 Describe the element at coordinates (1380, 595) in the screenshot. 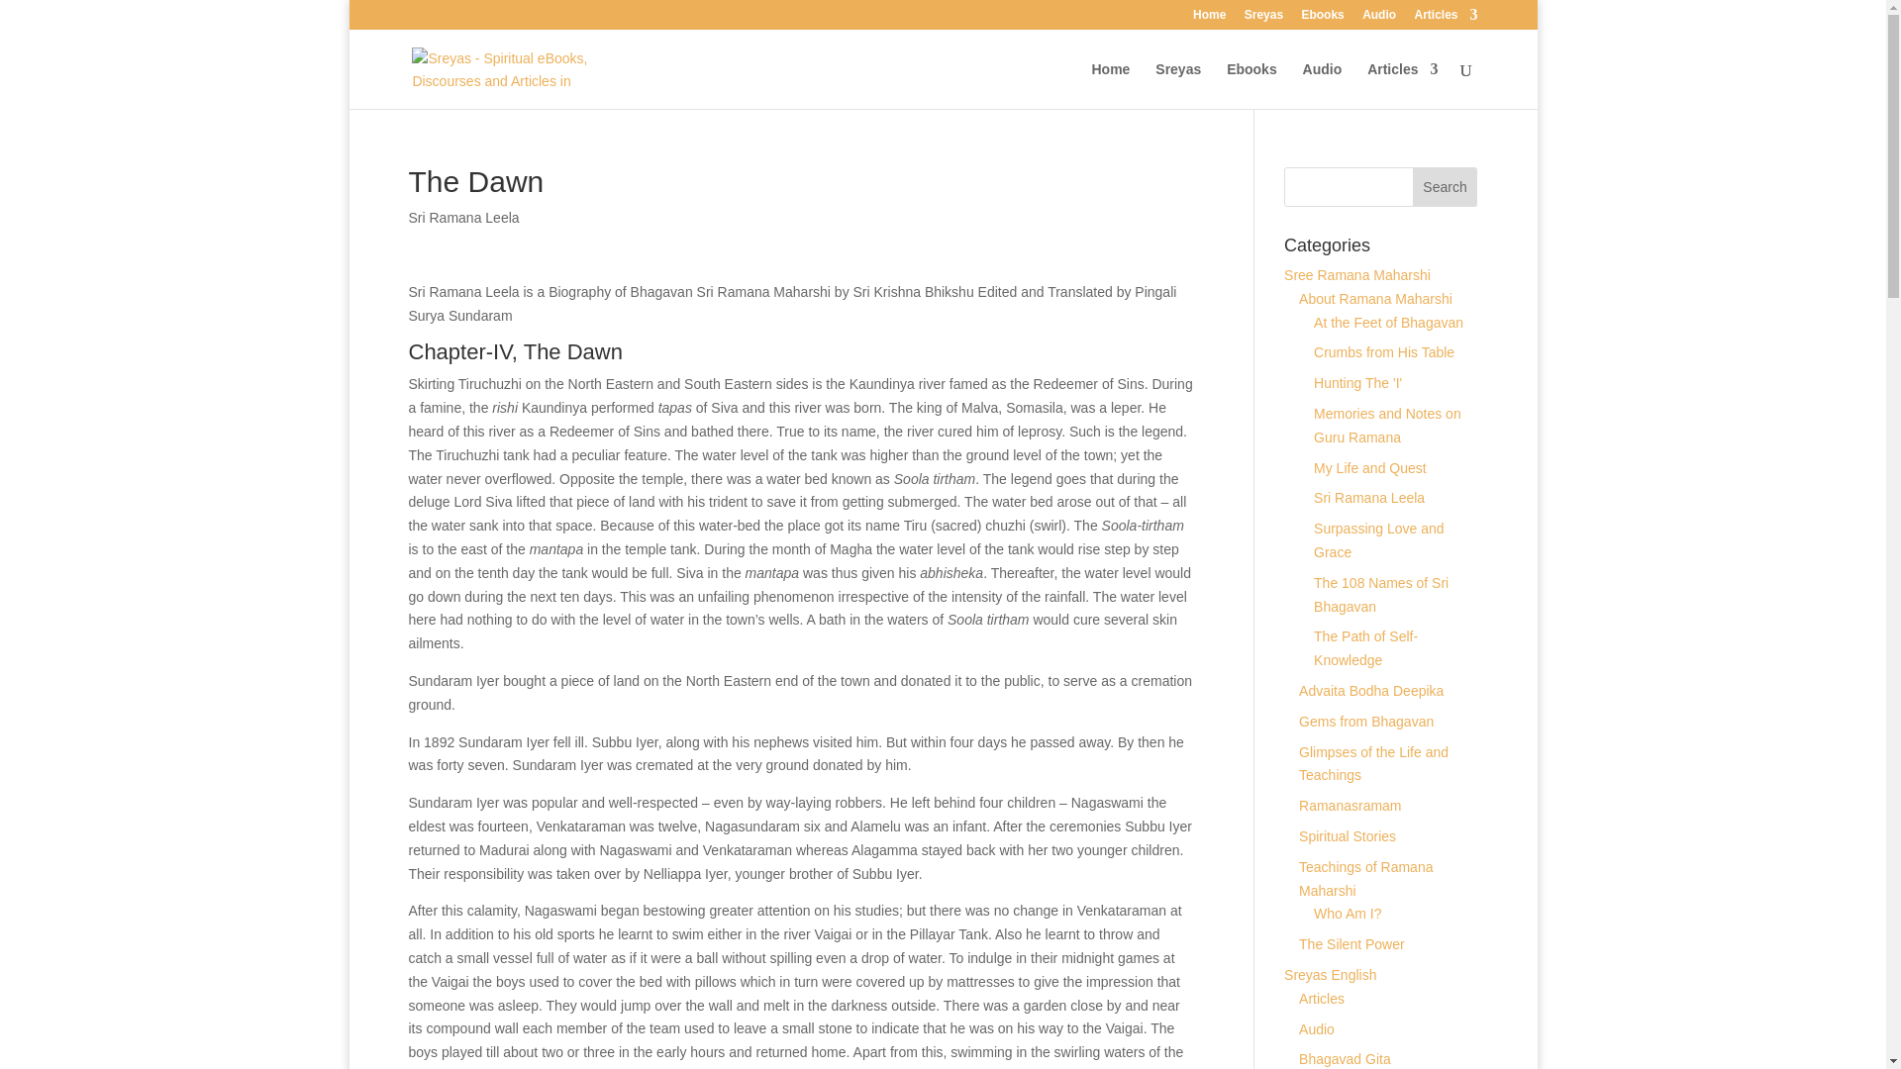

I see `The 108 Names of Sri Bhagavan` at that location.